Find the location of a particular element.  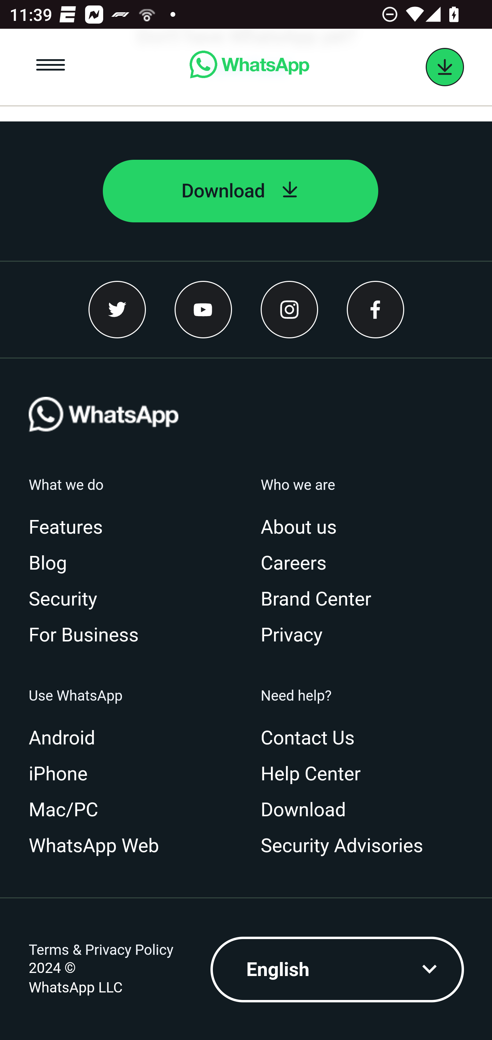

About us is located at coordinates (304, 528).